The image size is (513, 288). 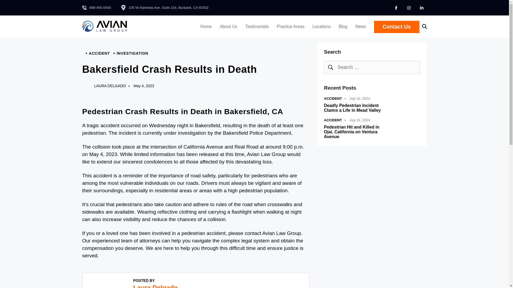 I want to click on Testimonials, so click(x=257, y=27).